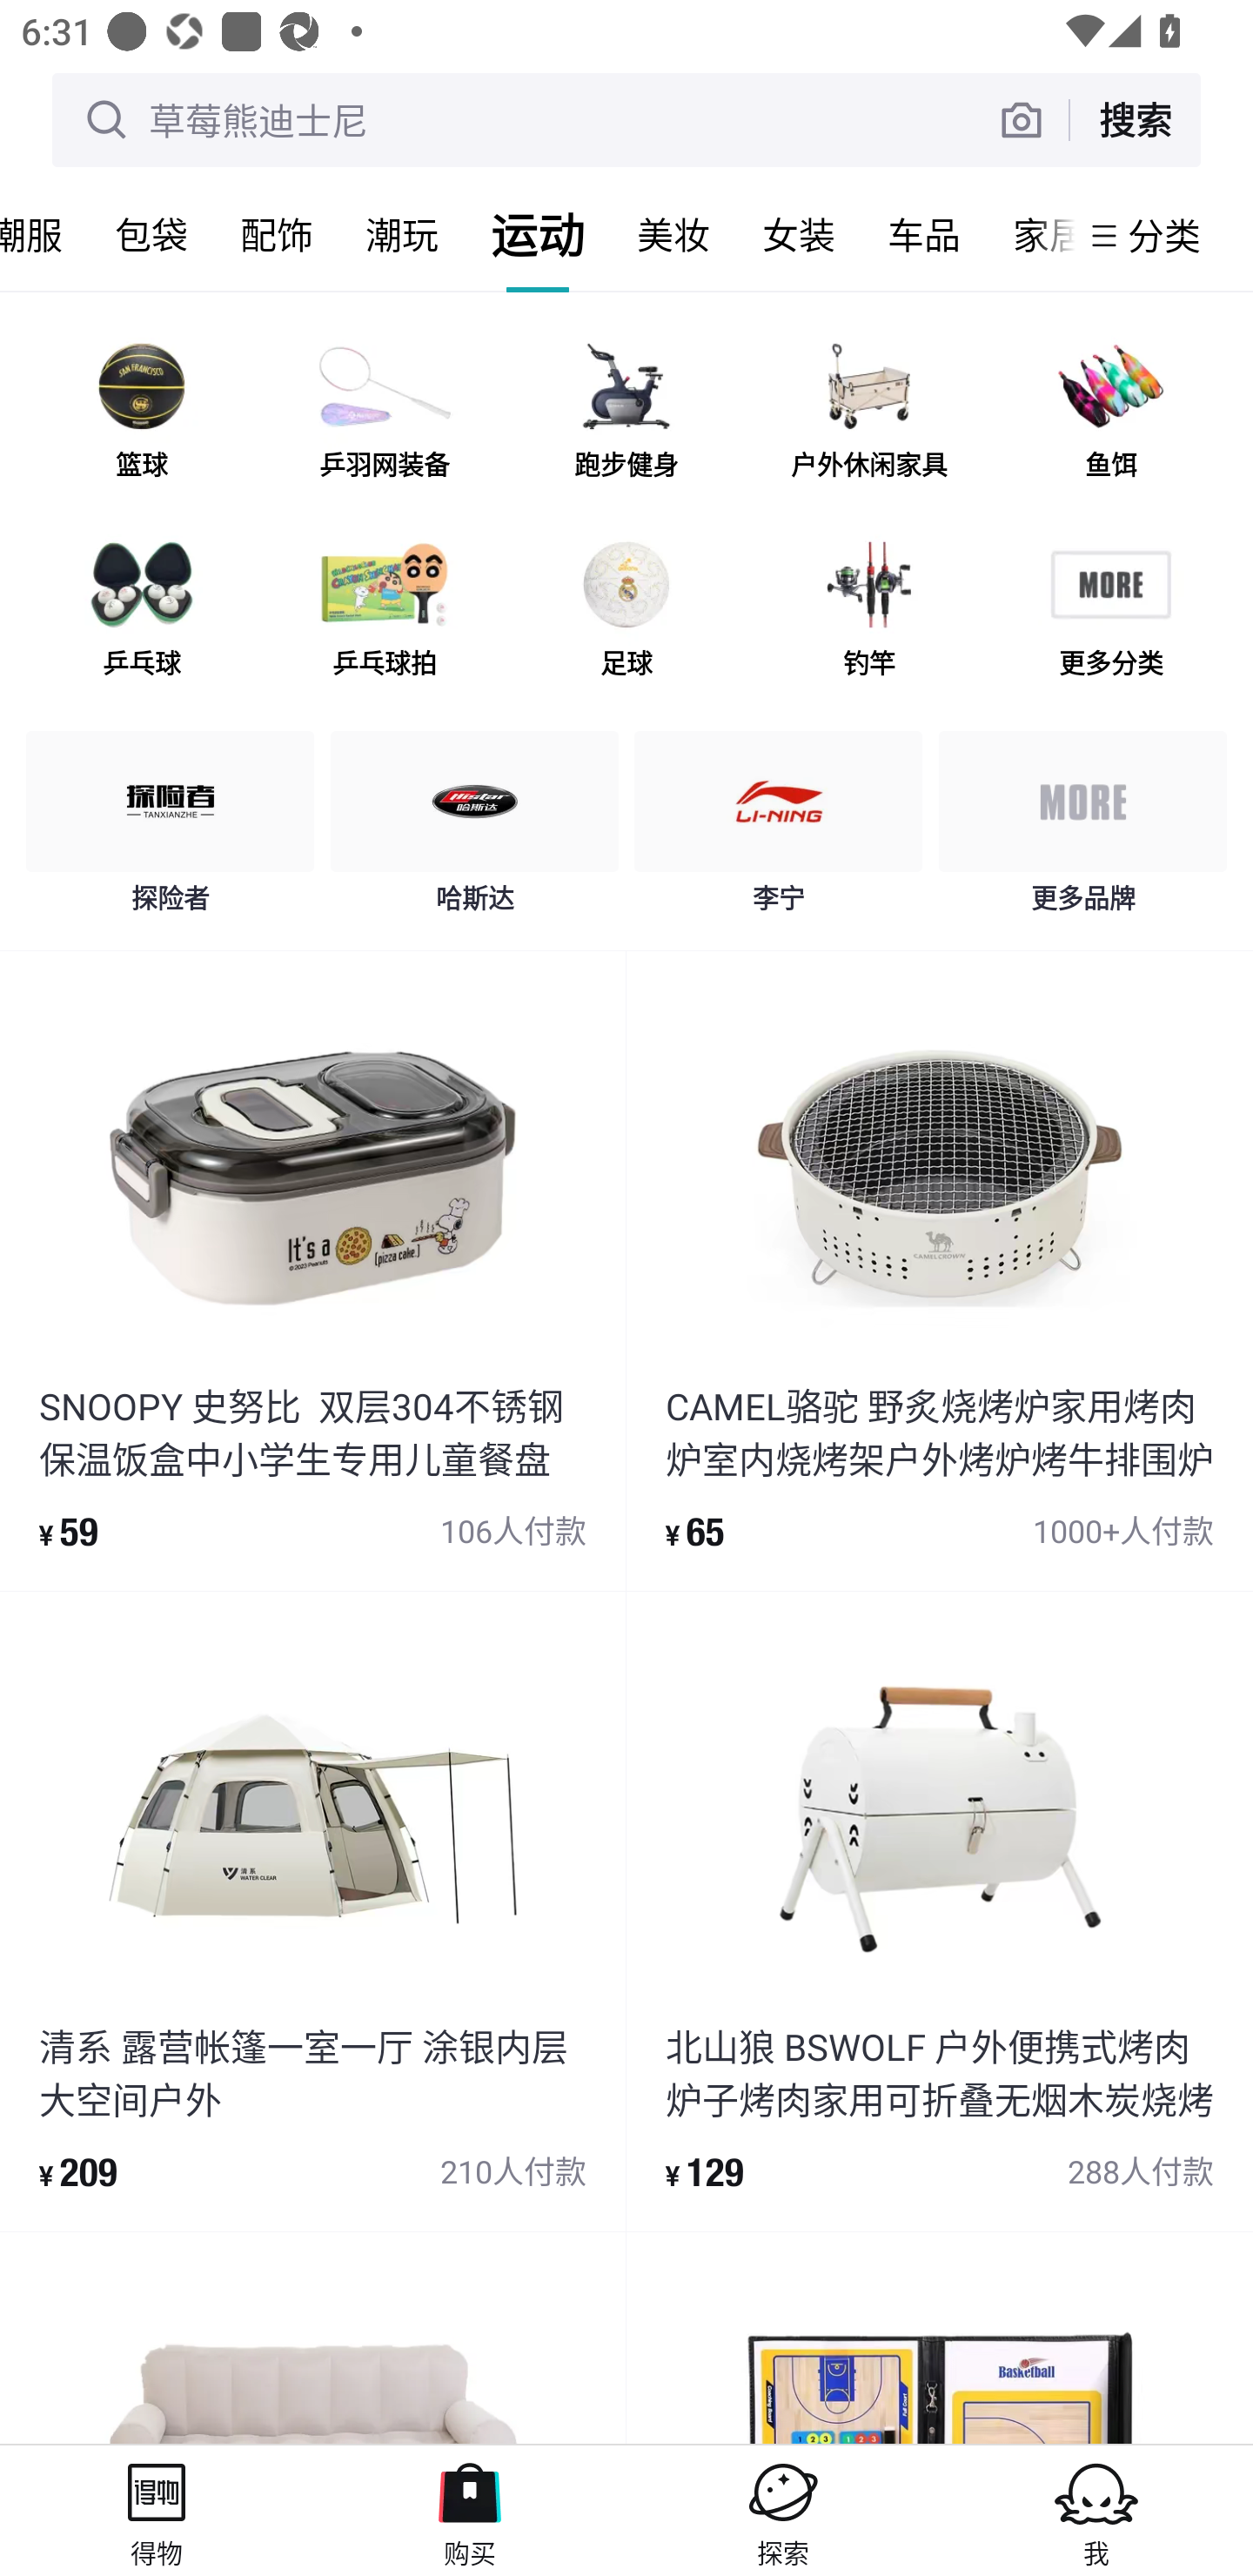 The width and height of the screenshot is (1253, 2576). Describe the element at coordinates (151, 235) in the screenshot. I see `包袋` at that location.